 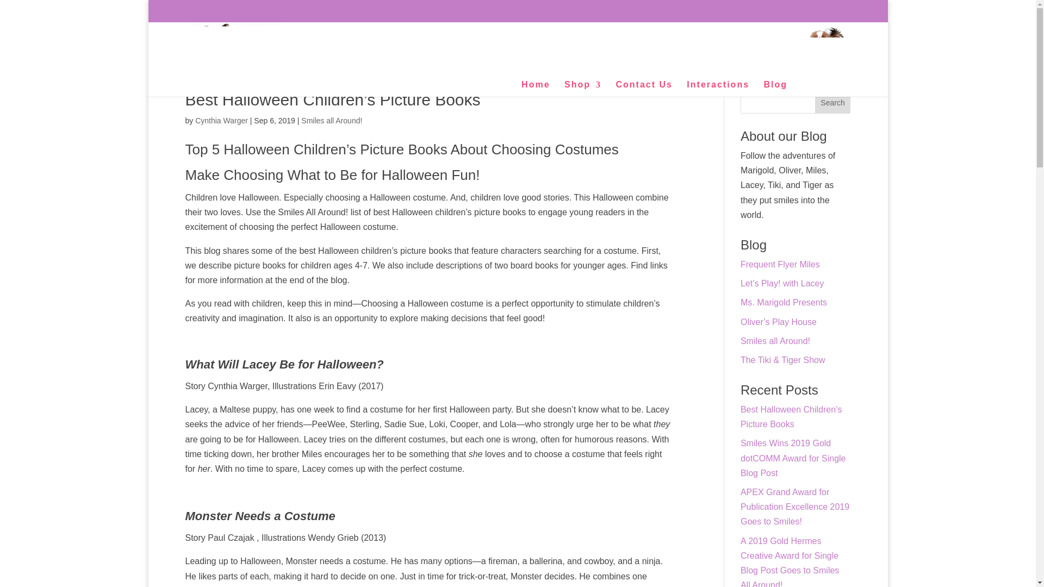 I want to click on Shop, so click(x=583, y=89).